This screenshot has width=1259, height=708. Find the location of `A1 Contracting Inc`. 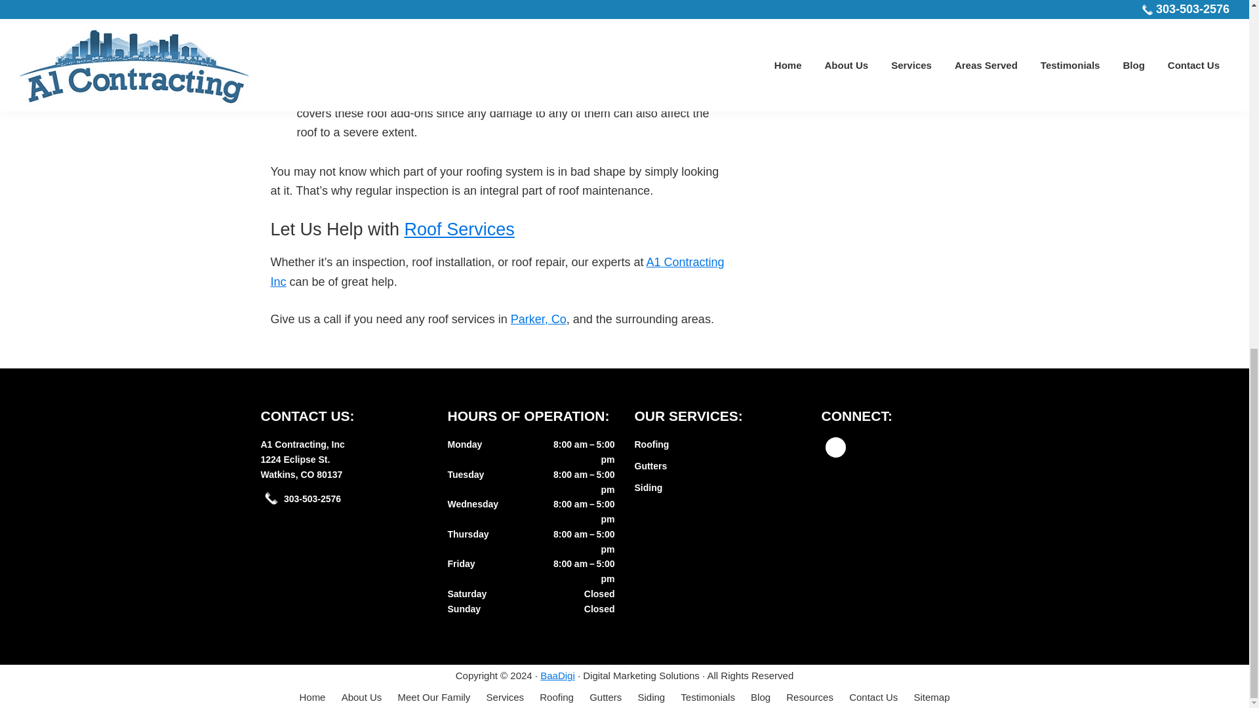

A1 Contracting Inc is located at coordinates (497, 271).